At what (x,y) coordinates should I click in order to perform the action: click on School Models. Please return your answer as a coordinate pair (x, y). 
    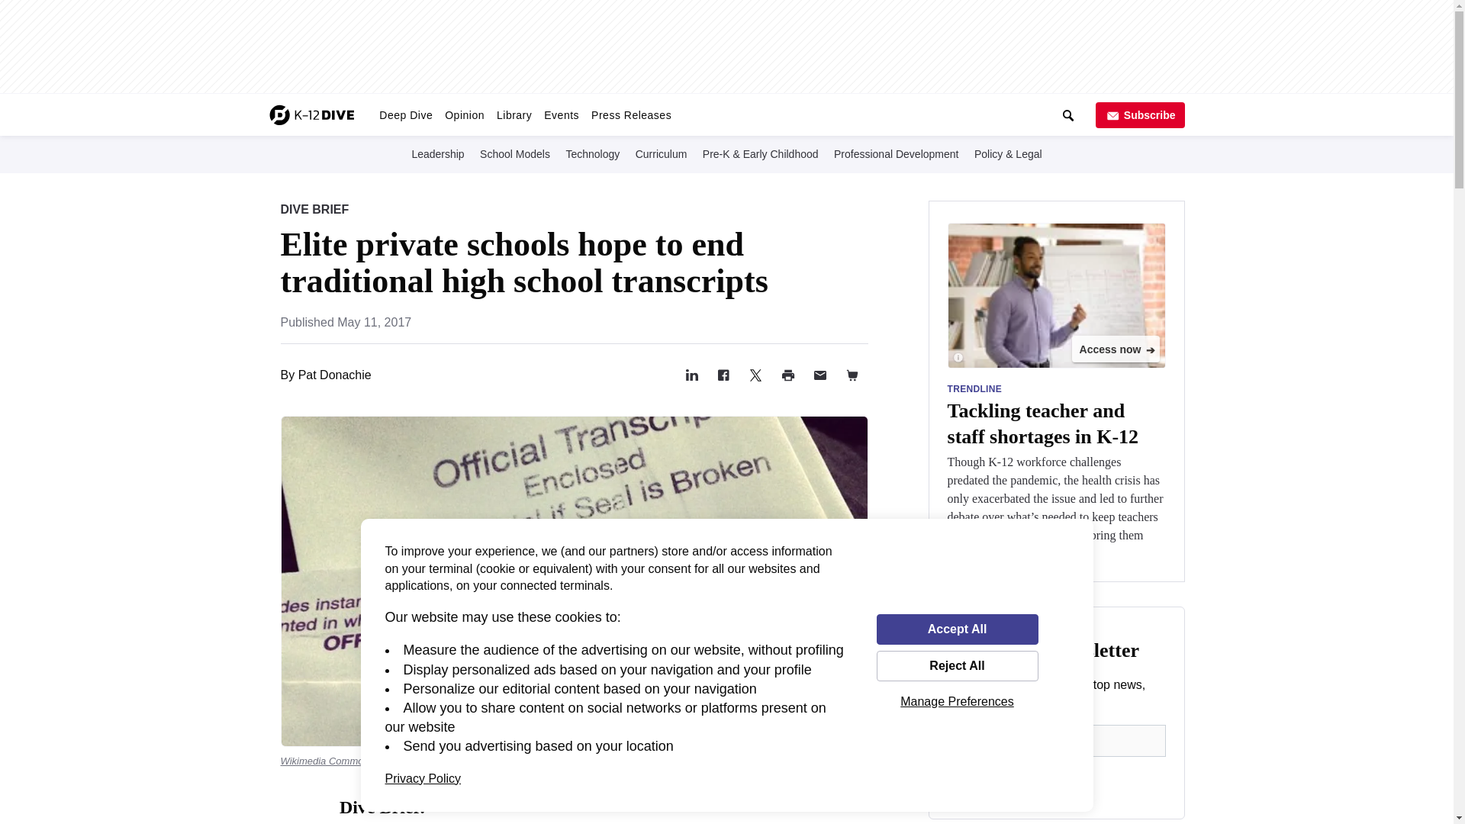
    Looking at the image, I should click on (515, 153).